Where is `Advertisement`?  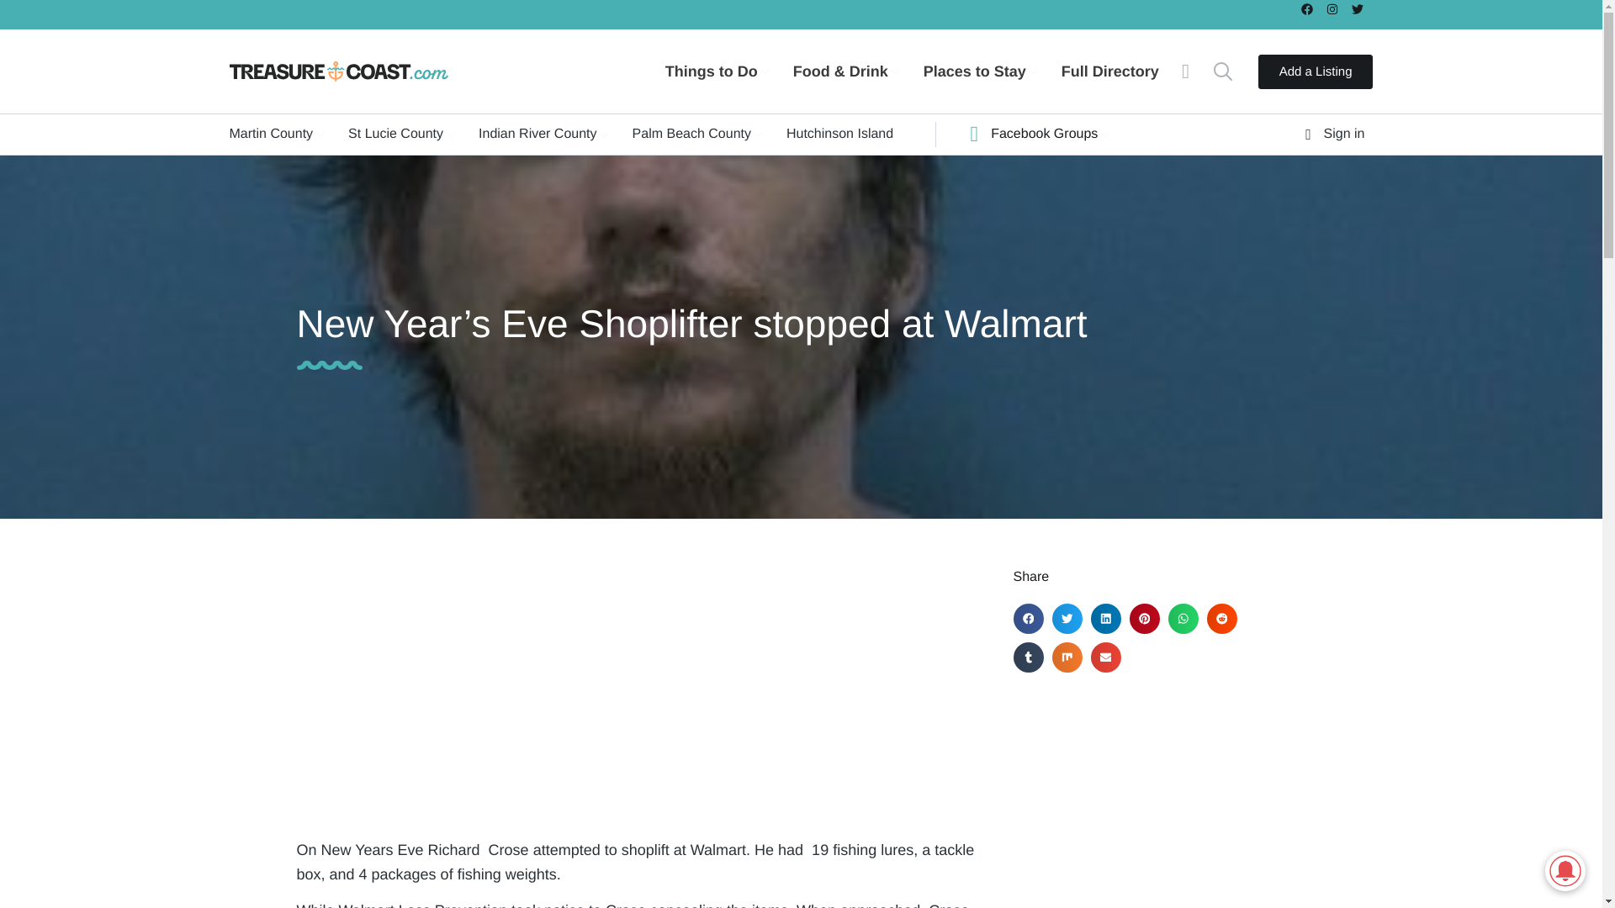
Advertisement is located at coordinates (637, 686).